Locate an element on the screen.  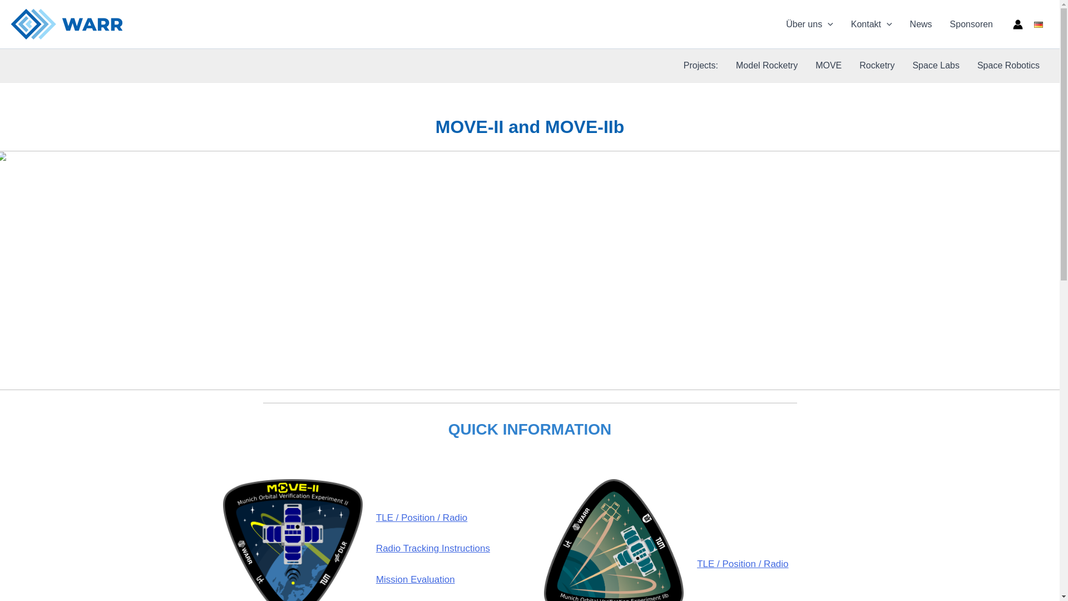
Kontakt is located at coordinates (872, 24).